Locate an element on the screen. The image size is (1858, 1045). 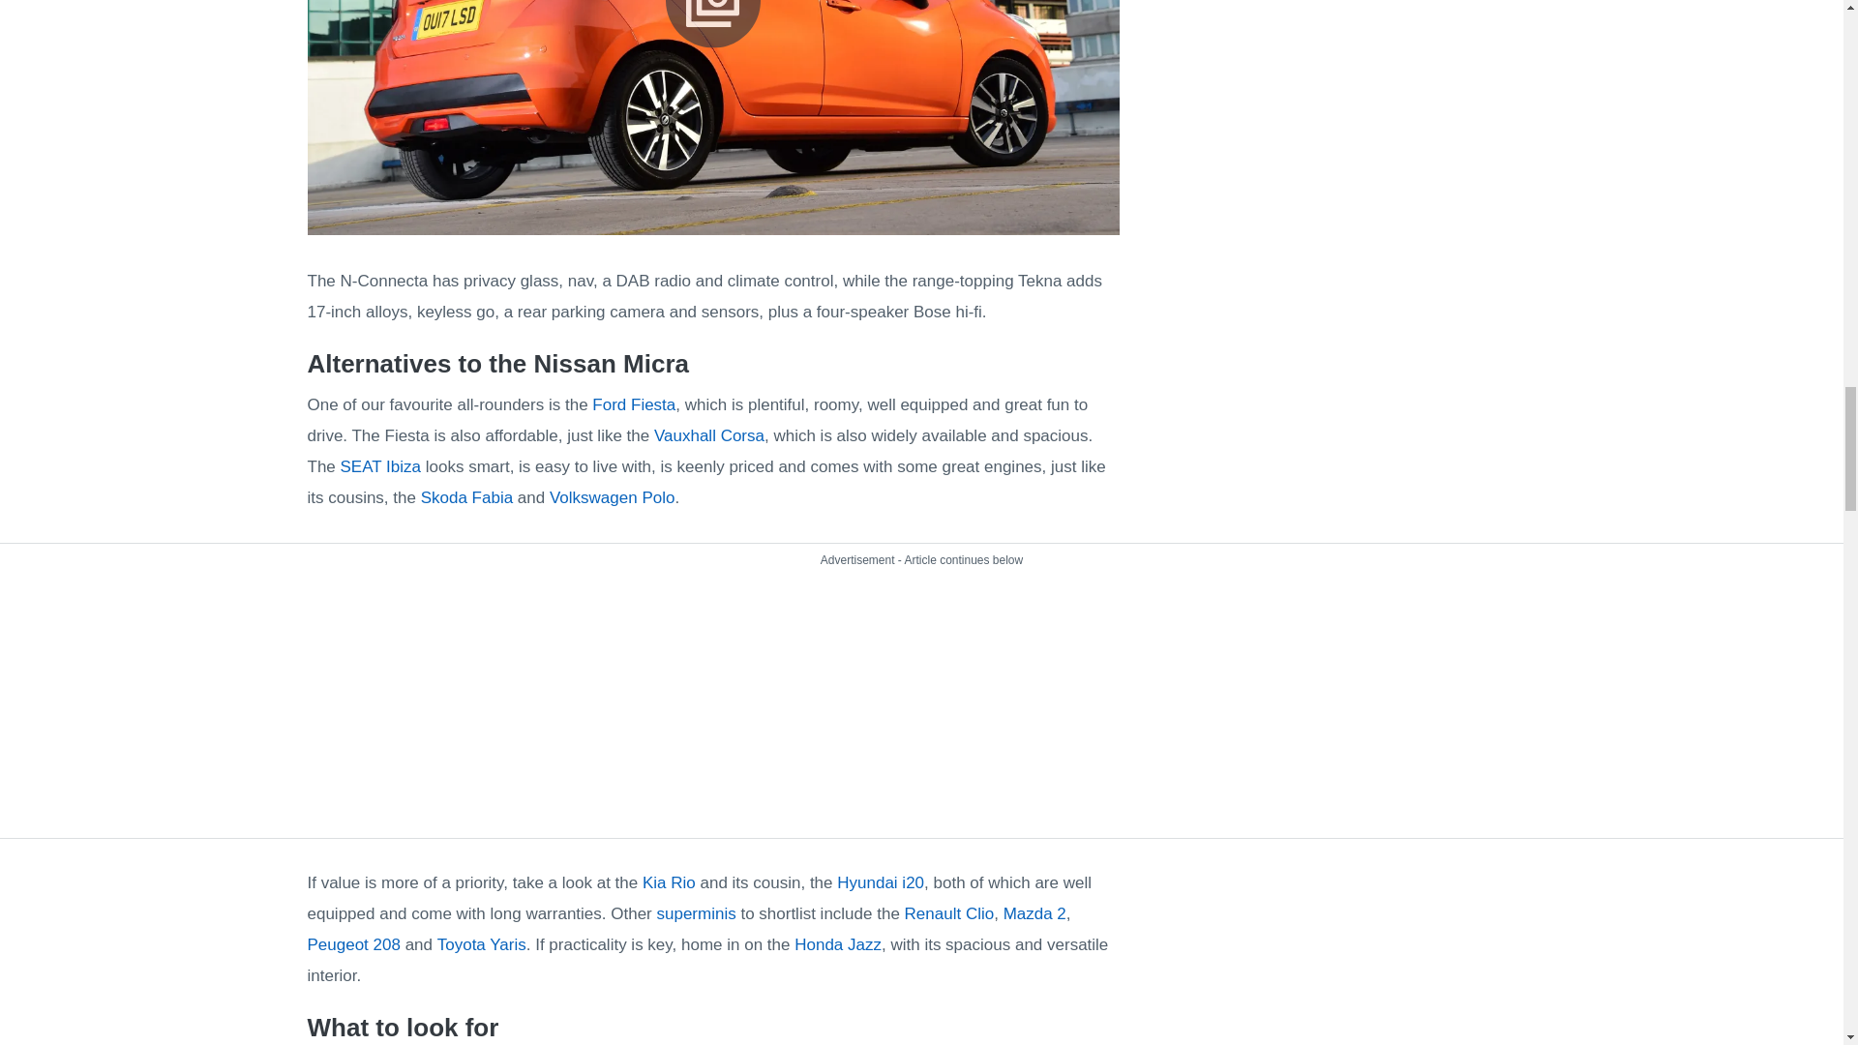
Vauxhall Corsa is located at coordinates (708, 435).